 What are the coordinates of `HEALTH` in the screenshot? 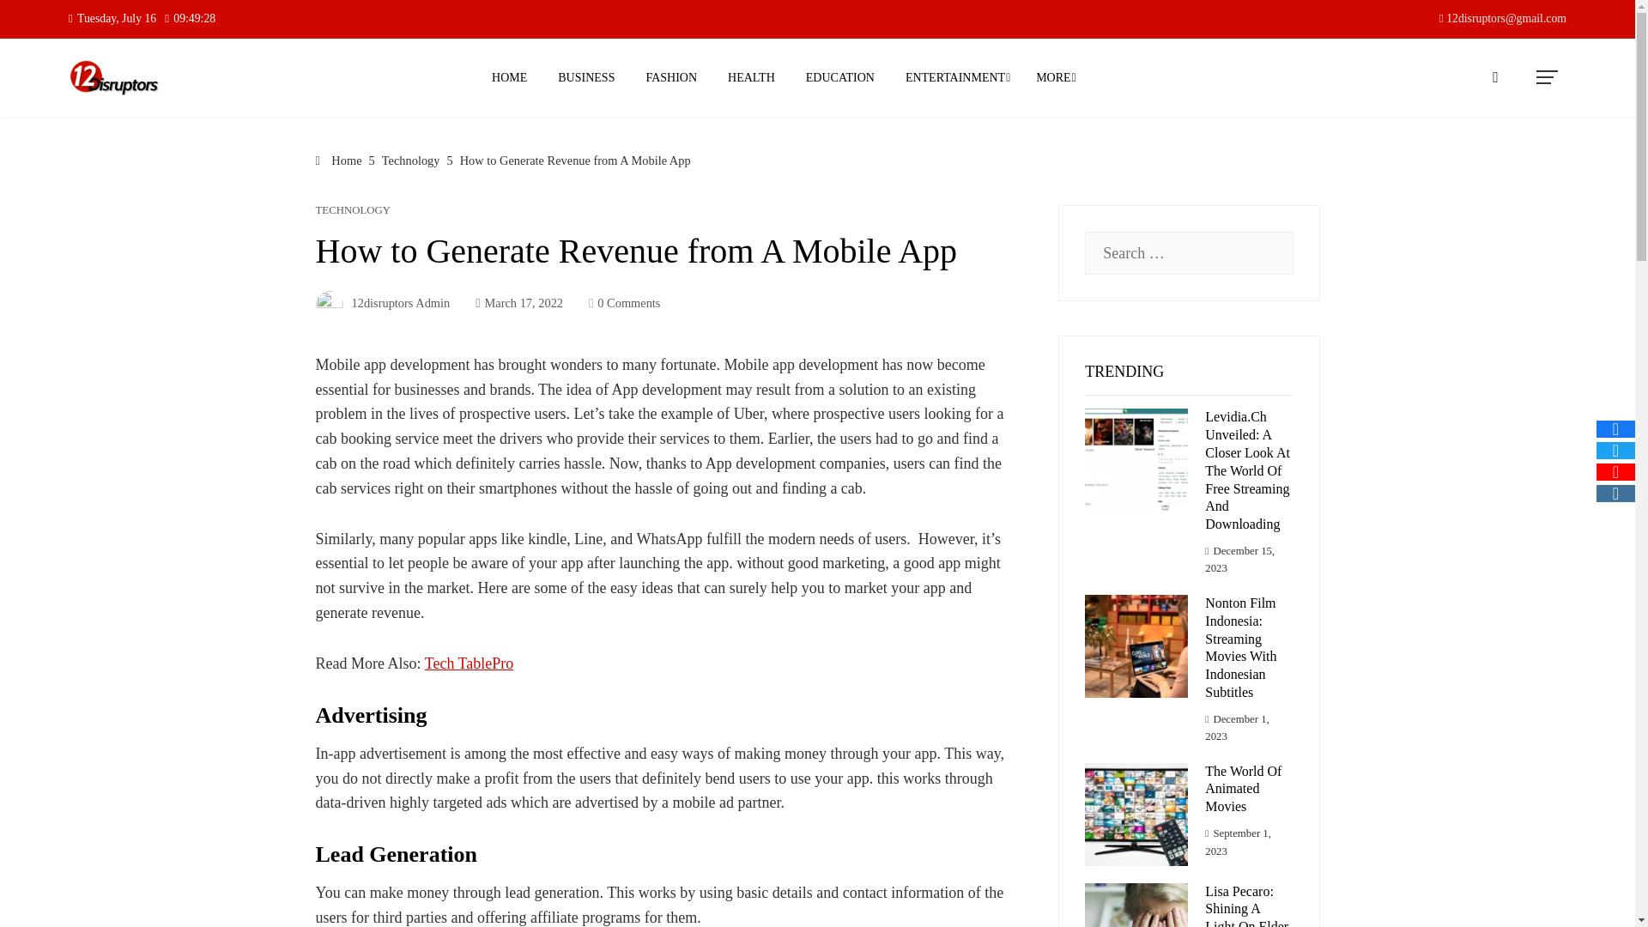 It's located at (751, 77).